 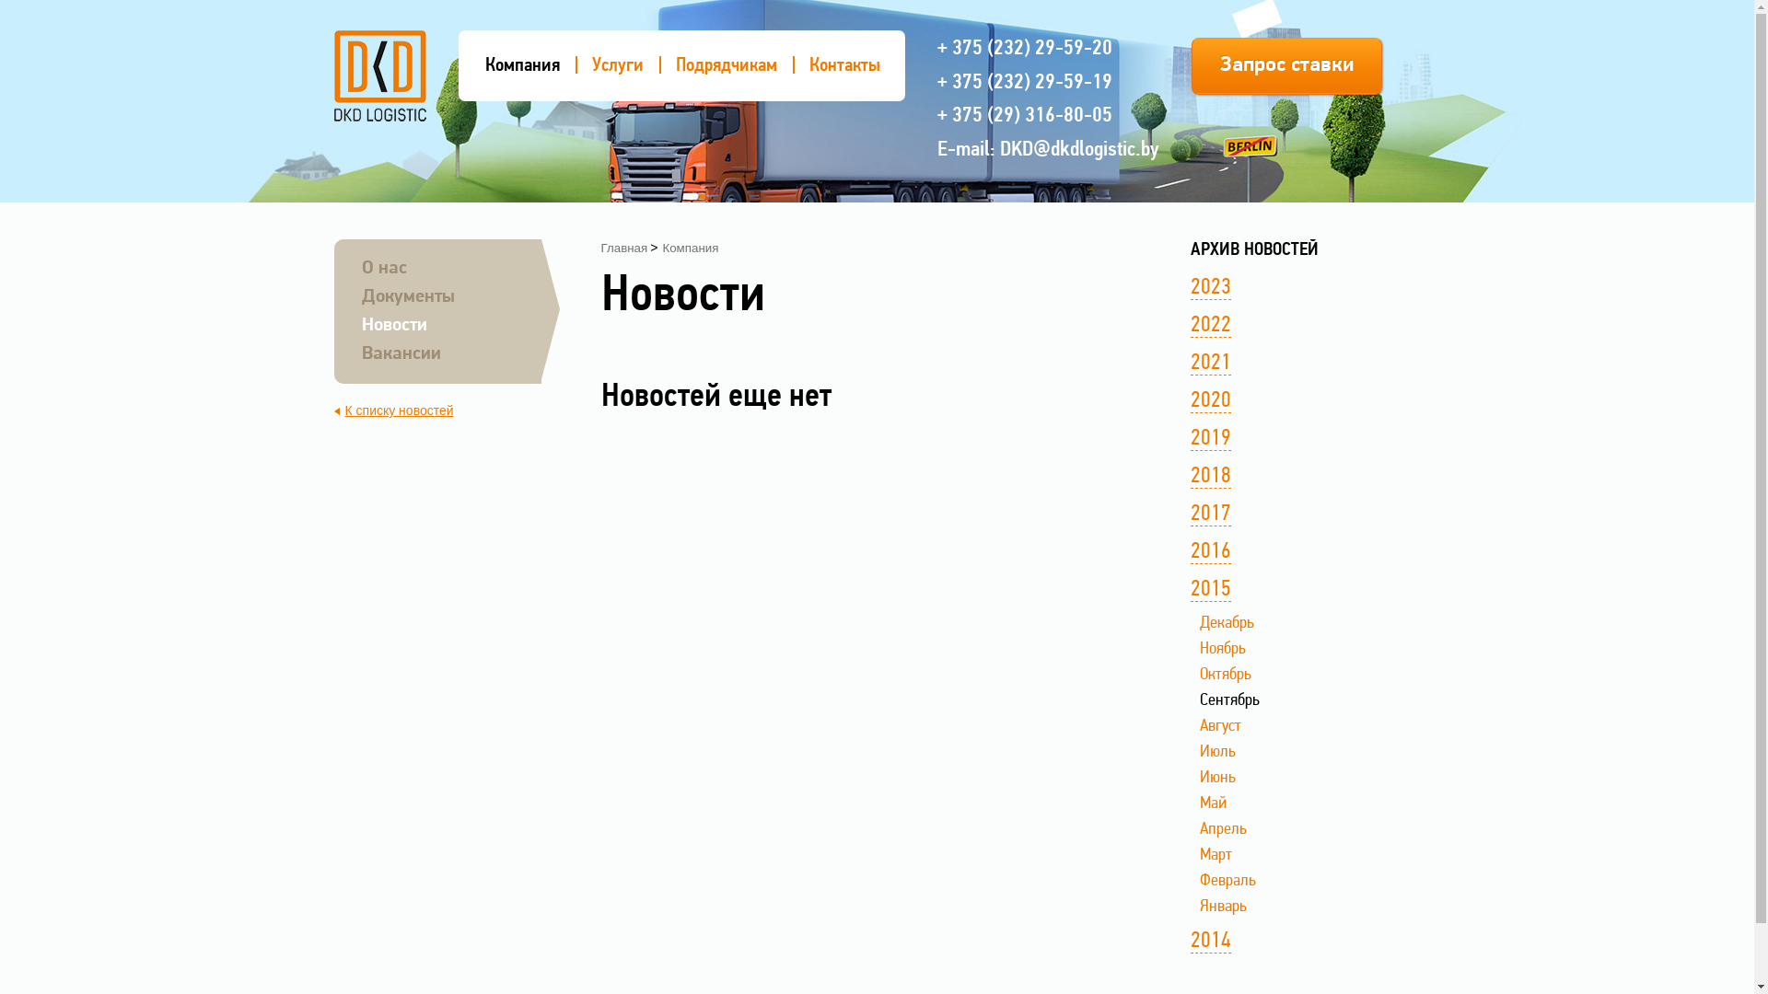 I want to click on 2023, so click(x=1210, y=289).